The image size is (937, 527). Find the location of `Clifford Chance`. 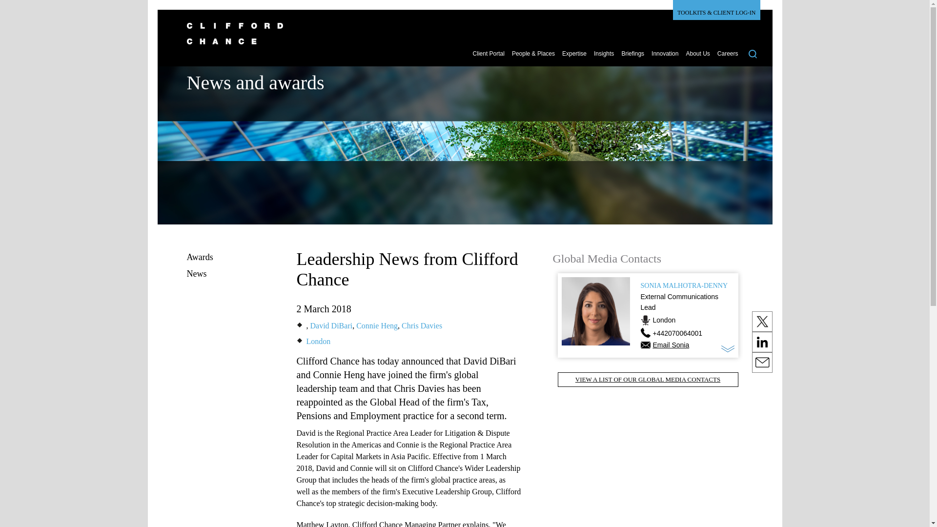

Clifford Chance is located at coordinates (460, 39).